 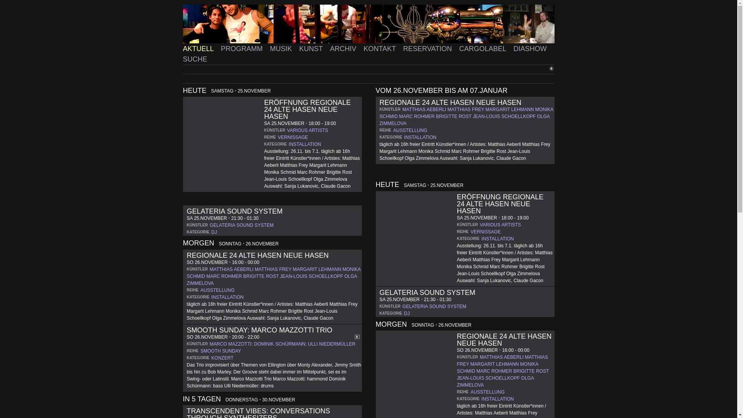 What do you see at coordinates (531, 49) in the screenshot?
I see `DIASHOW` at bounding box center [531, 49].